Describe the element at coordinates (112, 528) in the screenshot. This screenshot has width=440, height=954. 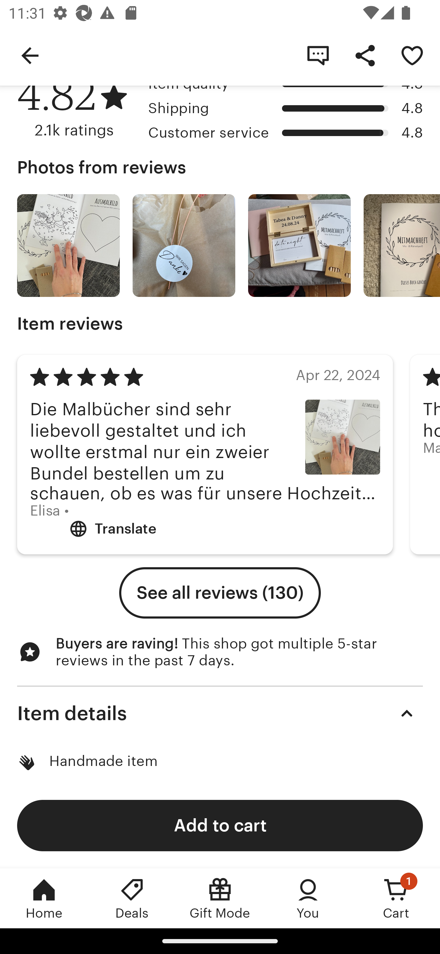
I see `Translate` at that location.